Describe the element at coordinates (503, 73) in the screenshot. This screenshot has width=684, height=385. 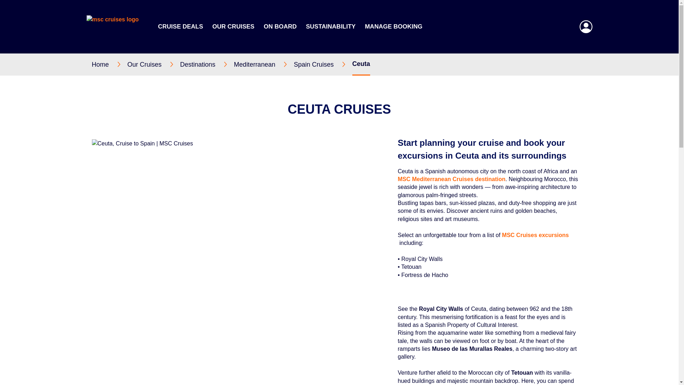
I see `Search` at that location.